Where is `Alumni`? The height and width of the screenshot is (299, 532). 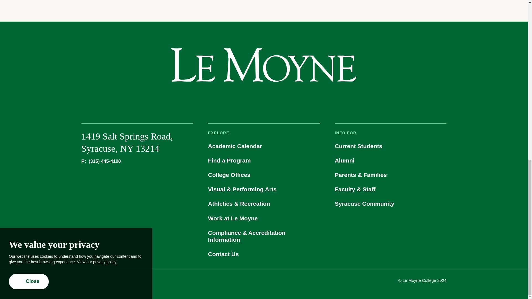 Alumni is located at coordinates (390, 160).